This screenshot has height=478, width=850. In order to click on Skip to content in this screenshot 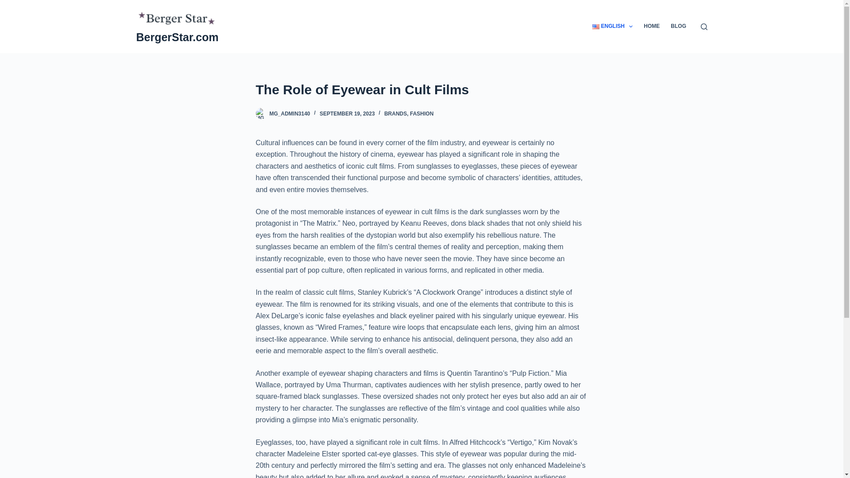, I will do `click(9, 4)`.